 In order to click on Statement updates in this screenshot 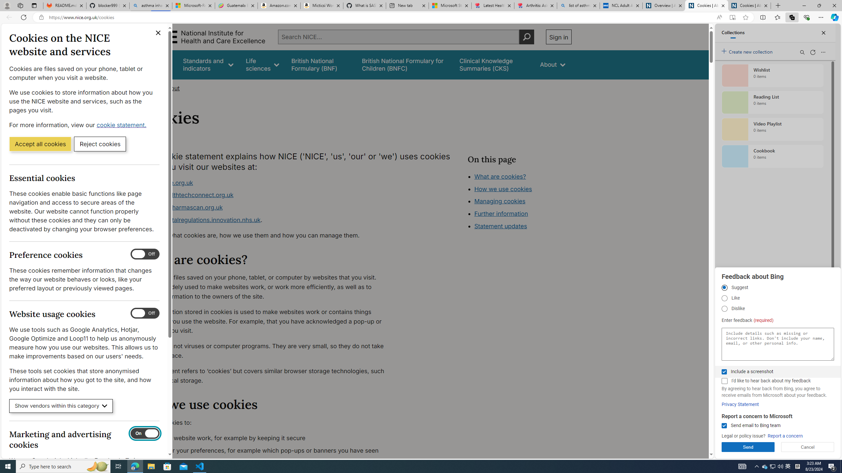, I will do `click(501, 226)`.